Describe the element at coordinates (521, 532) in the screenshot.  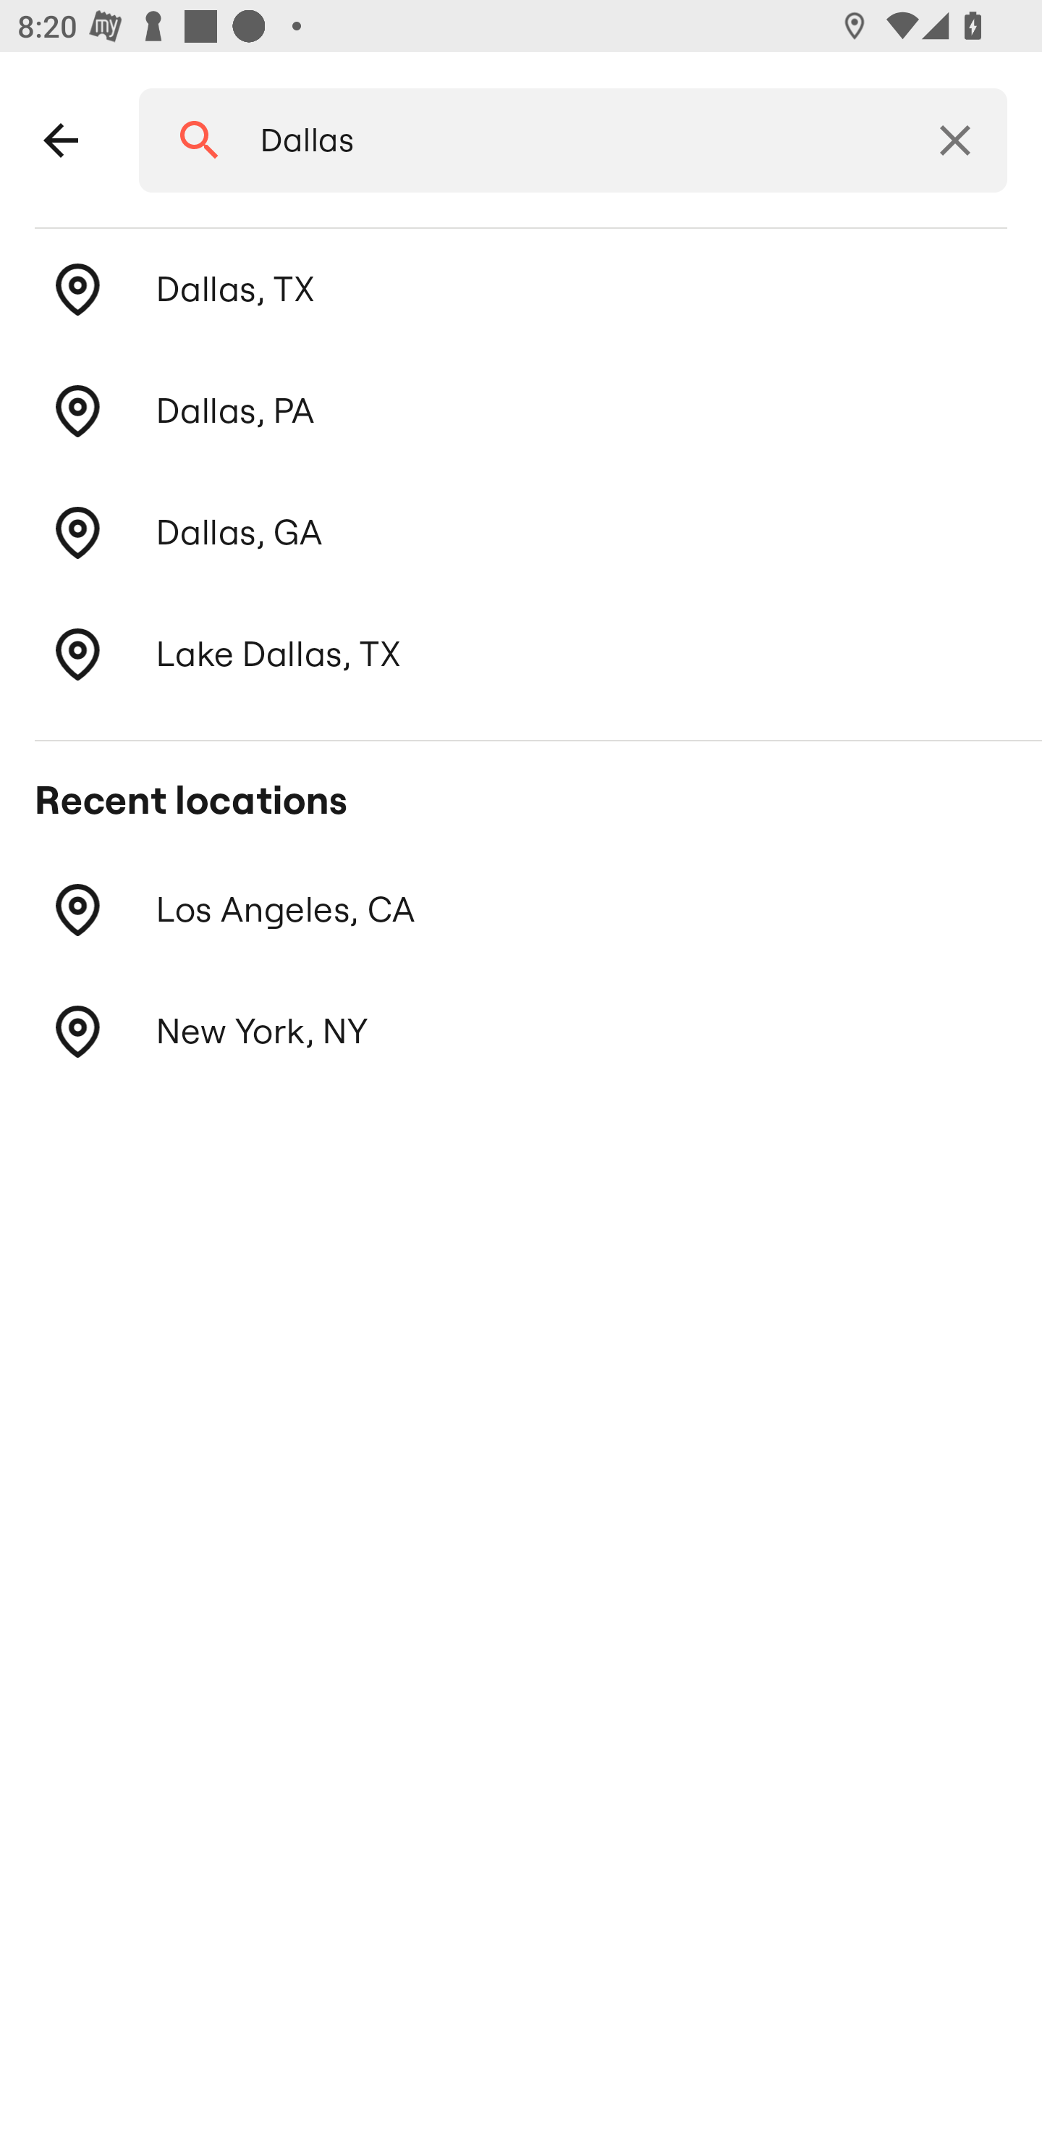
I see `Dallas, GA` at that location.